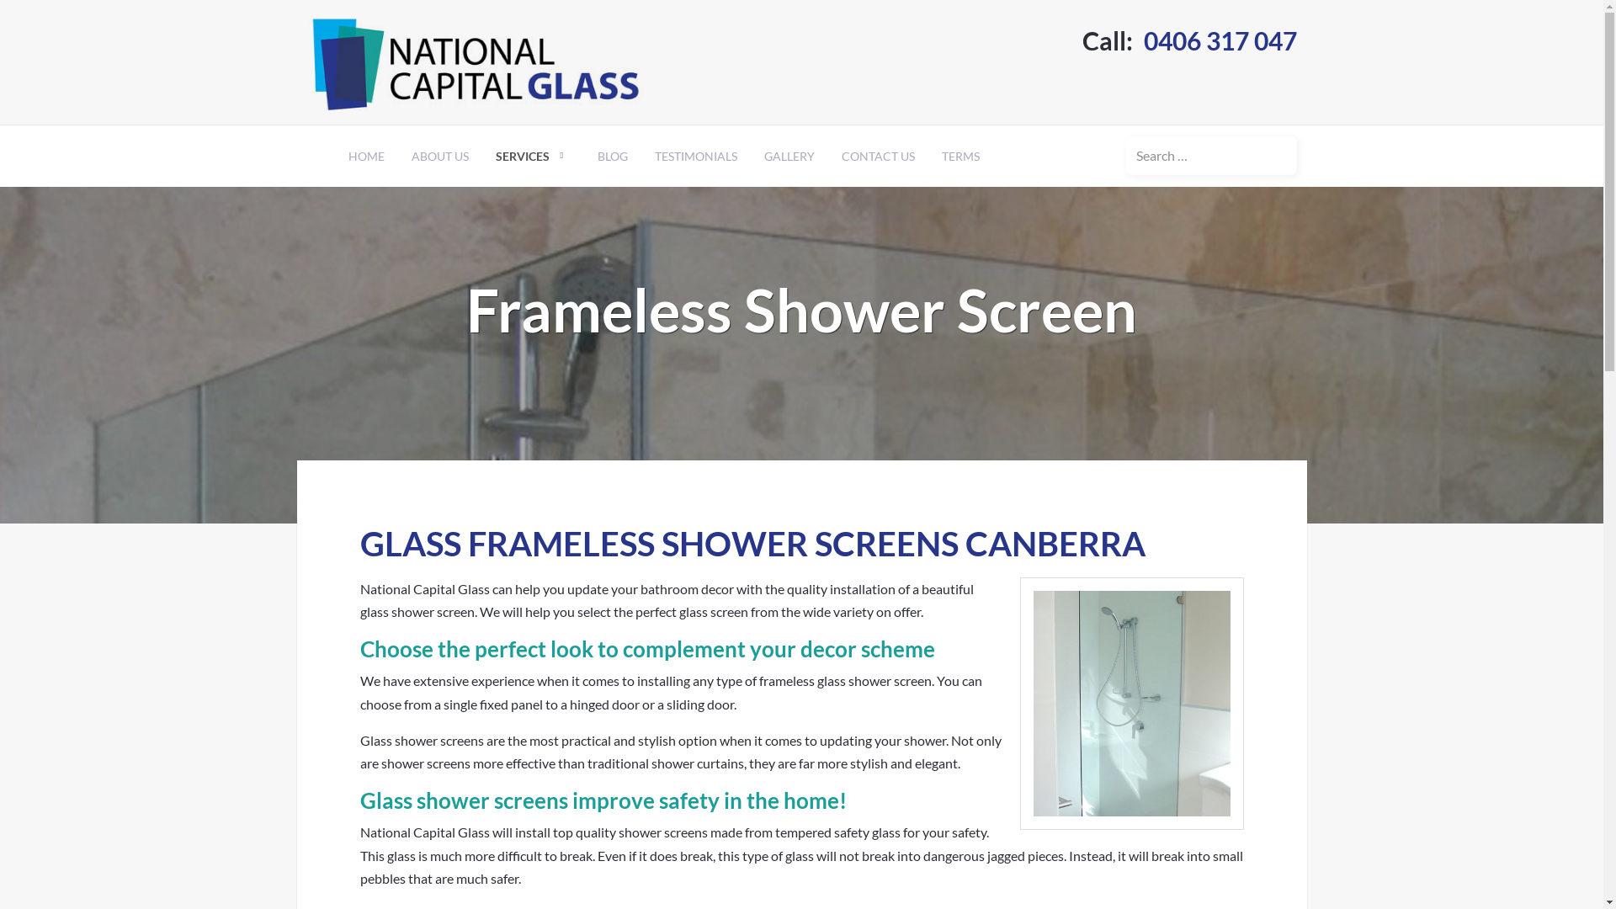 Image resolution: width=1616 pixels, height=909 pixels. What do you see at coordinates (532, 157) in the screenshot?
I see `SERVICES` at bounding box center [532, 157].